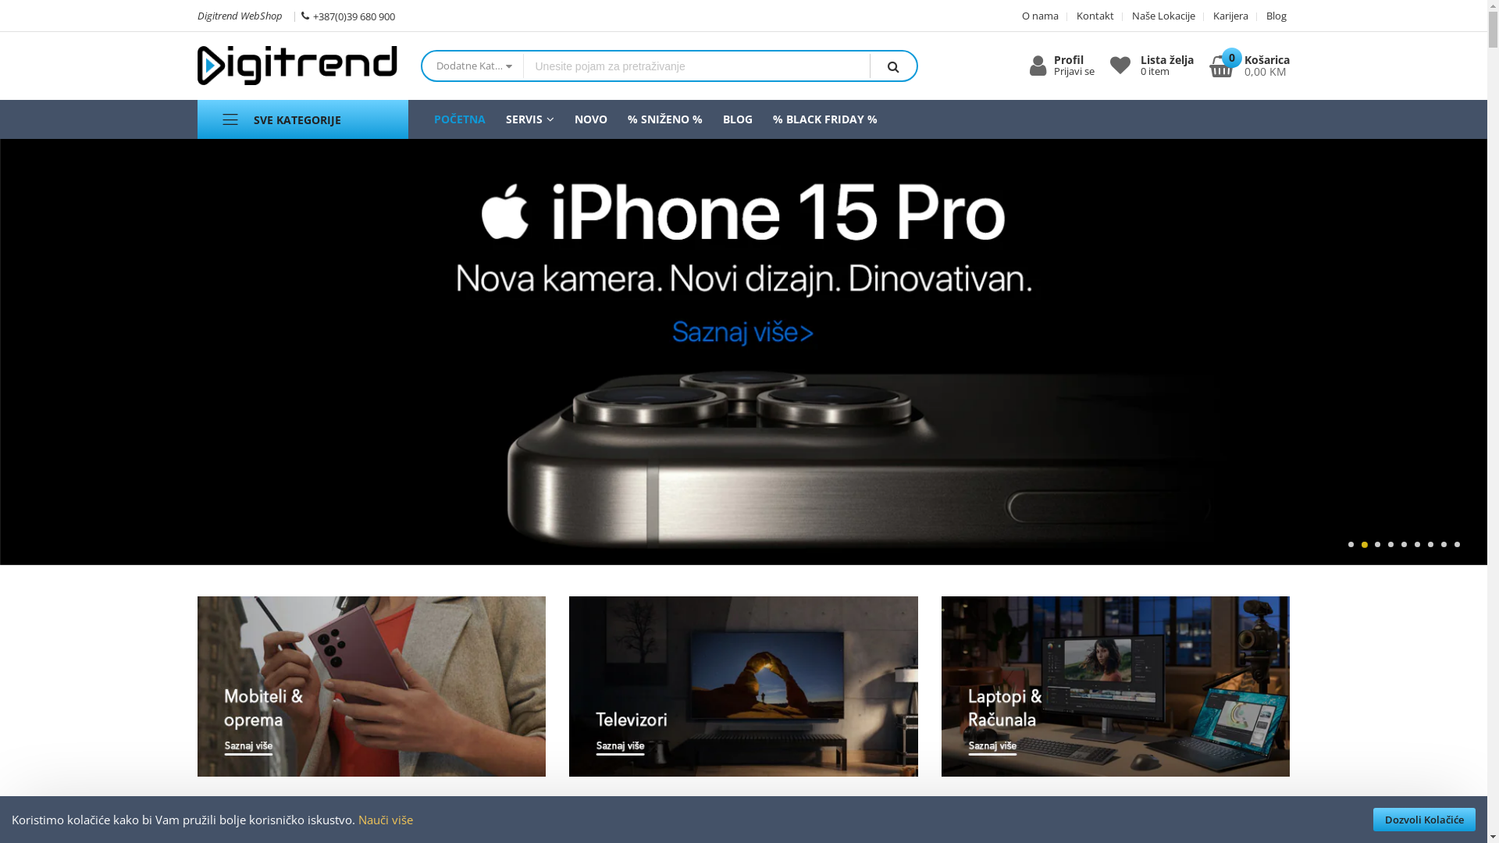 This screenshot has width=1499, height=843. What do you see at coordinates (1351, 545) in the screenshot?
I see `1` at bounding box center [1351, 545].